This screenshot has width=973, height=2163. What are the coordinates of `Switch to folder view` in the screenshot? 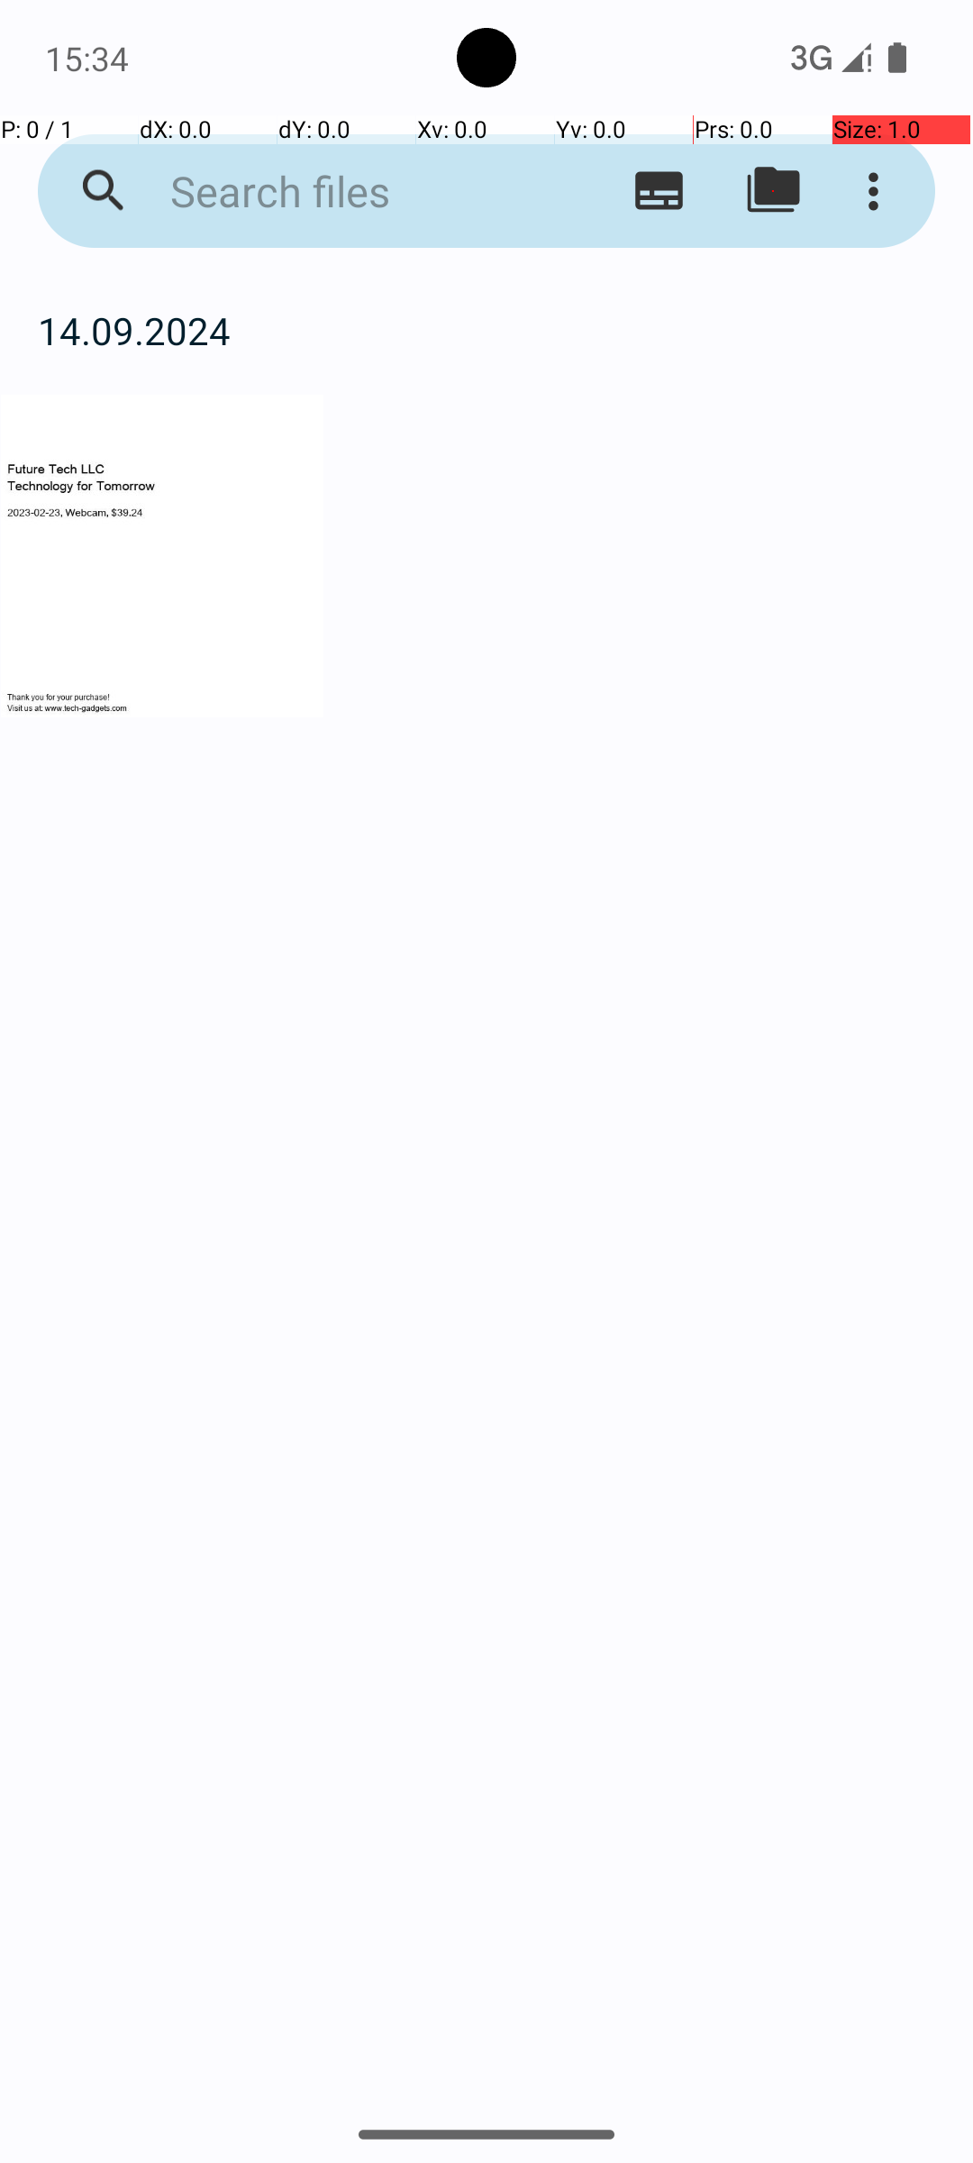 It's located at (773, 191).